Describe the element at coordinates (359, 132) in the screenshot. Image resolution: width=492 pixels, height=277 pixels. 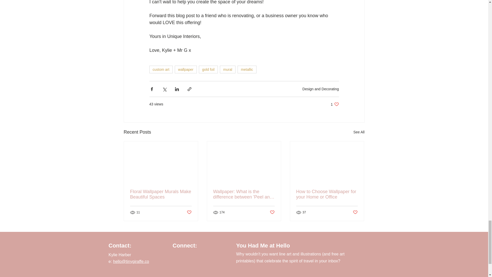
I see `Design and Decorating` at that location.